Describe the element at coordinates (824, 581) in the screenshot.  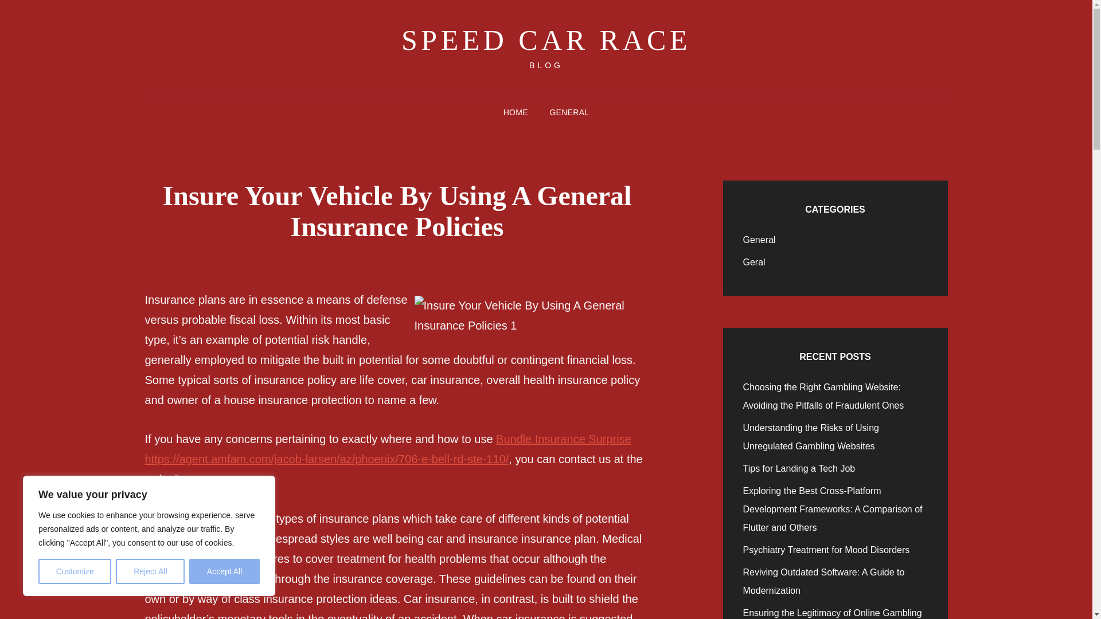
I see `Reviving Outdated Software: A Guide to Modernization` at that location.